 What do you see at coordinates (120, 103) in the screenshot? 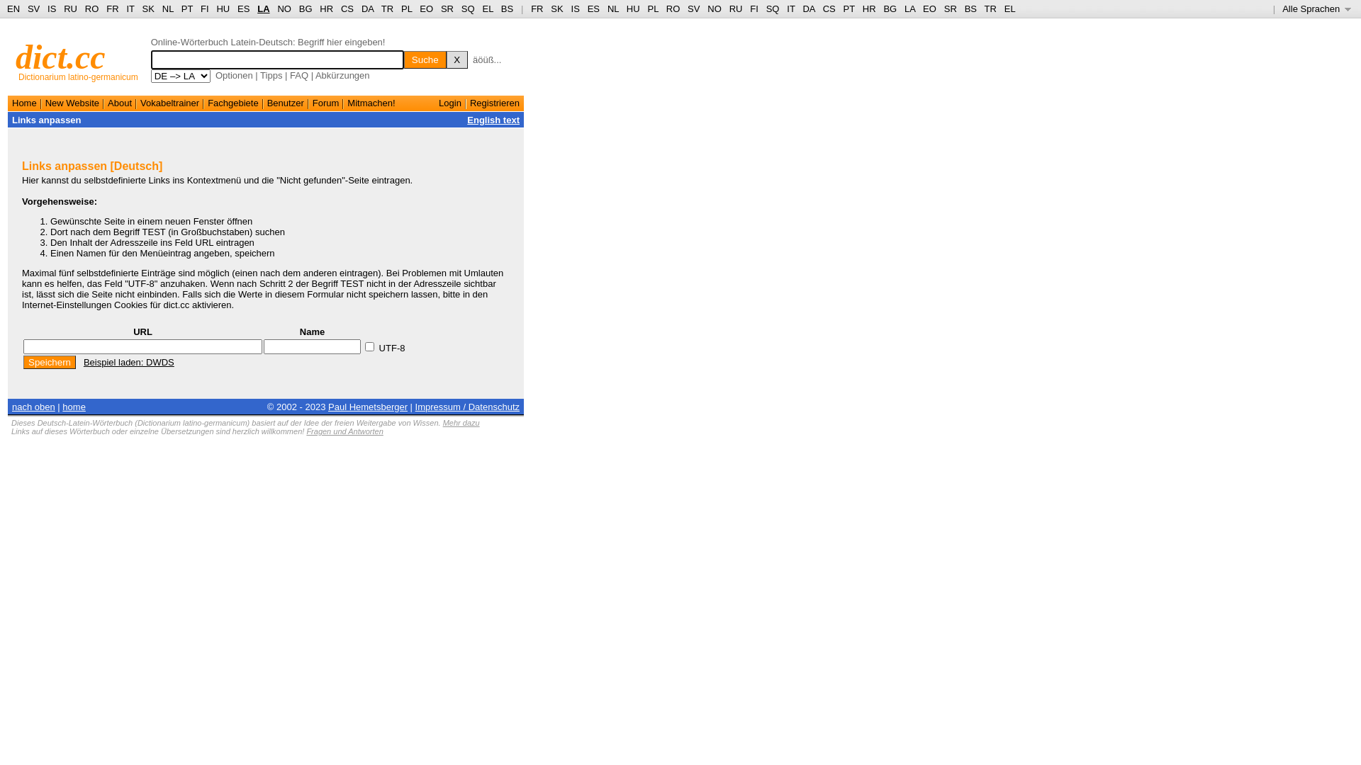
I see `About` at bounding box center [120, 103].